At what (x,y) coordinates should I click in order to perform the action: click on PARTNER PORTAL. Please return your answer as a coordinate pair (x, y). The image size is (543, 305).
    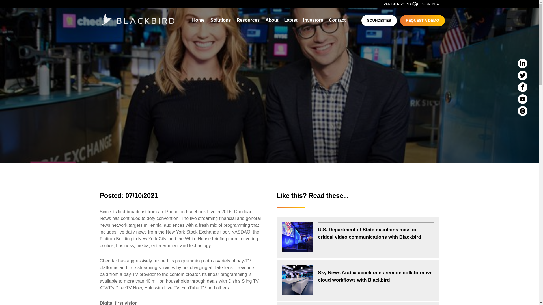
    Looking at the image, I should click on (400, 4).